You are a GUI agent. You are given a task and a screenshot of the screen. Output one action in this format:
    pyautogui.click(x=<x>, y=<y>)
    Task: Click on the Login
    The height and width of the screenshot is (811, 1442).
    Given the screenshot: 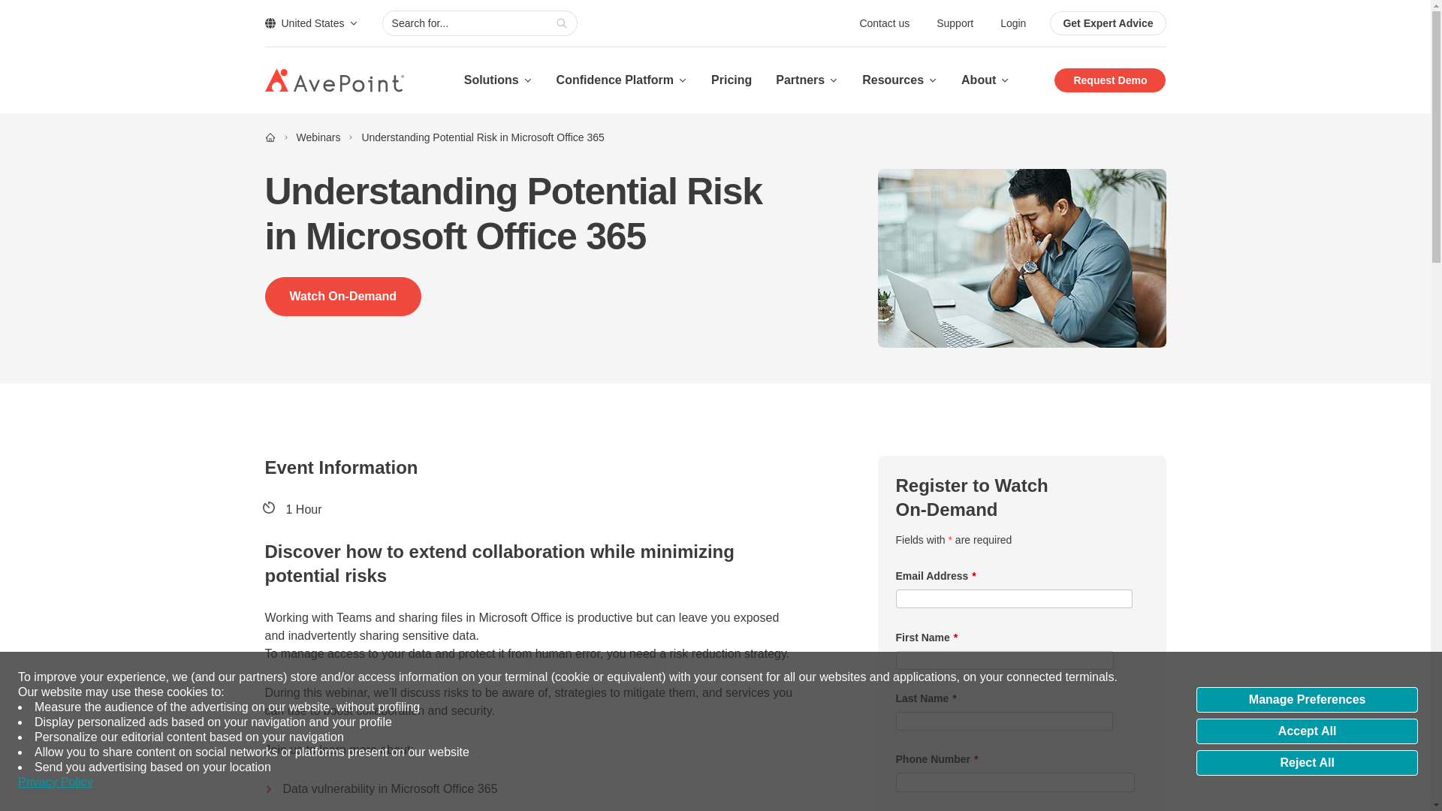 What is the action you would take?
    pyautogui.click(x=1012, y=23)
    